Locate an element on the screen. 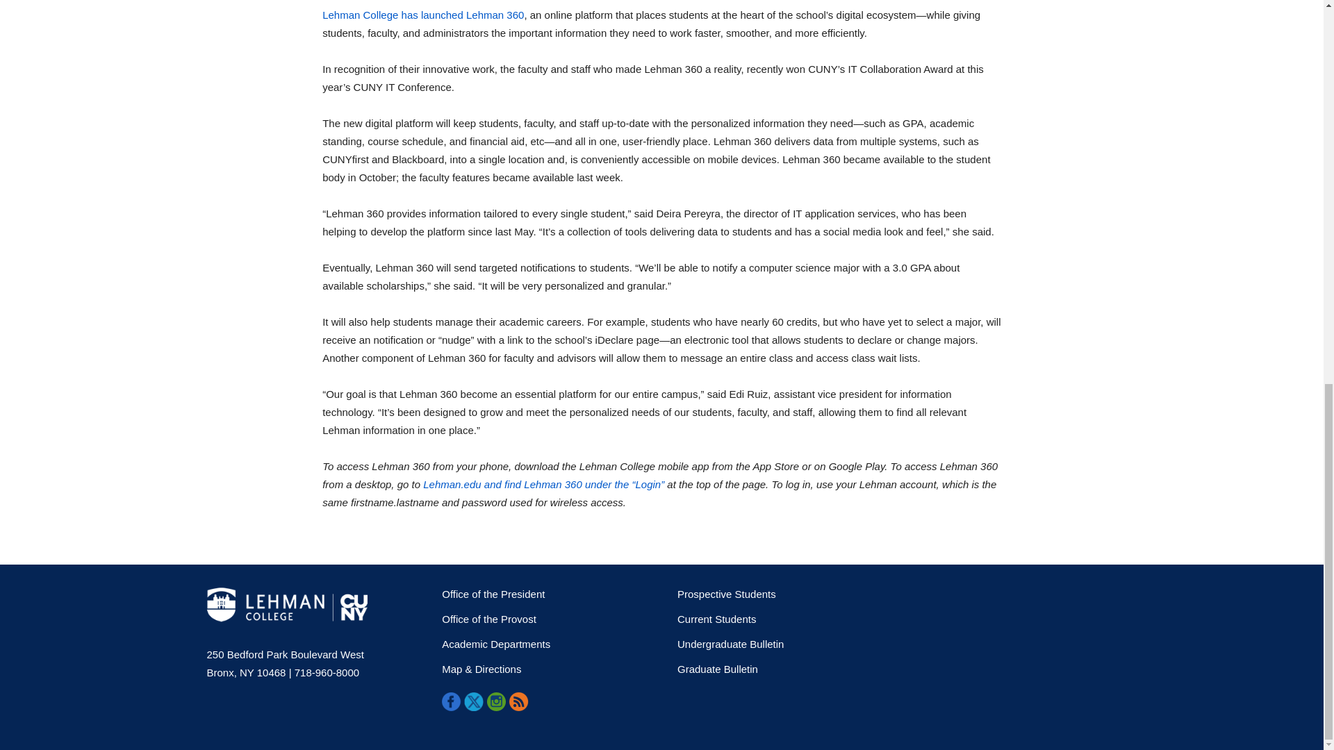 Image resolution: width=1334 pixels, height=750 pixels. Graduate Bulletin is located at coordinates (717, 669).